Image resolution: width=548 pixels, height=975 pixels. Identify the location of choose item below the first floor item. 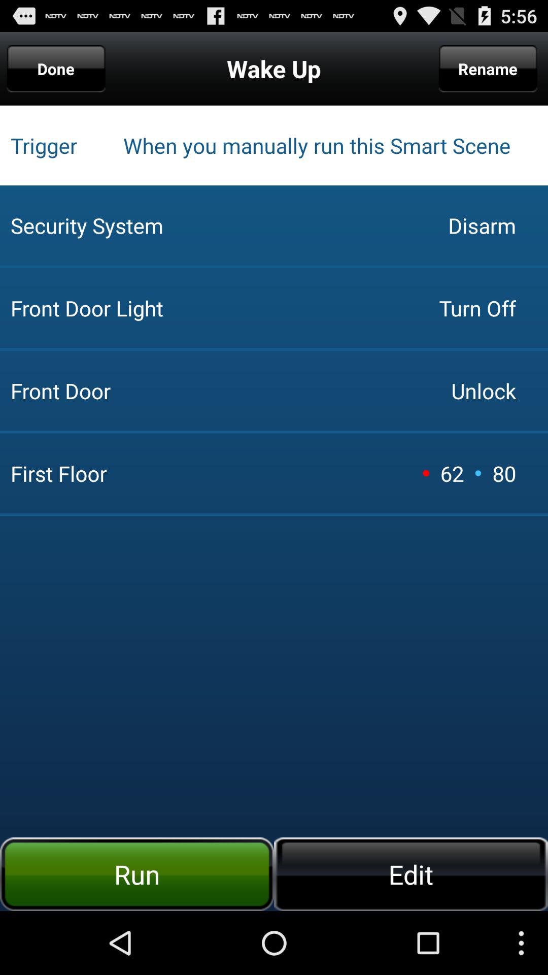
(411, 874).